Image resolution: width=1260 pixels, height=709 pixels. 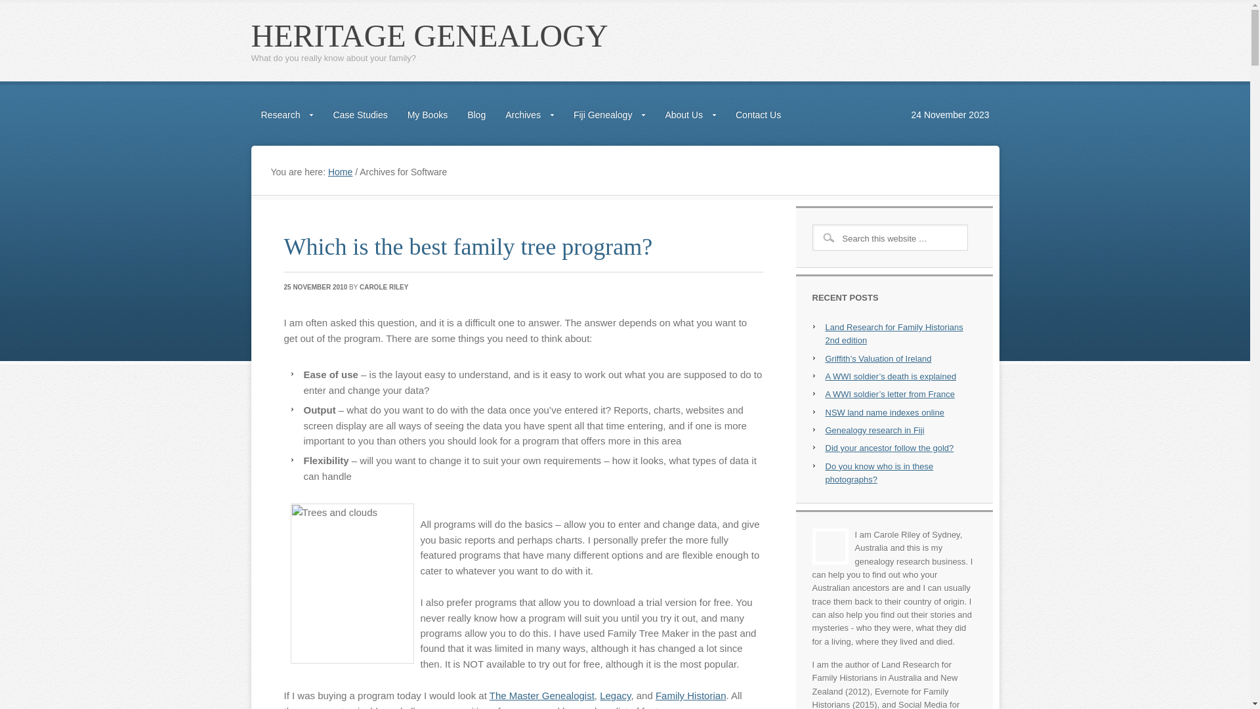 What do you see at coordinates (428, 116) in the screenshot?
I see `My Books` at bounding box center [428, 116].